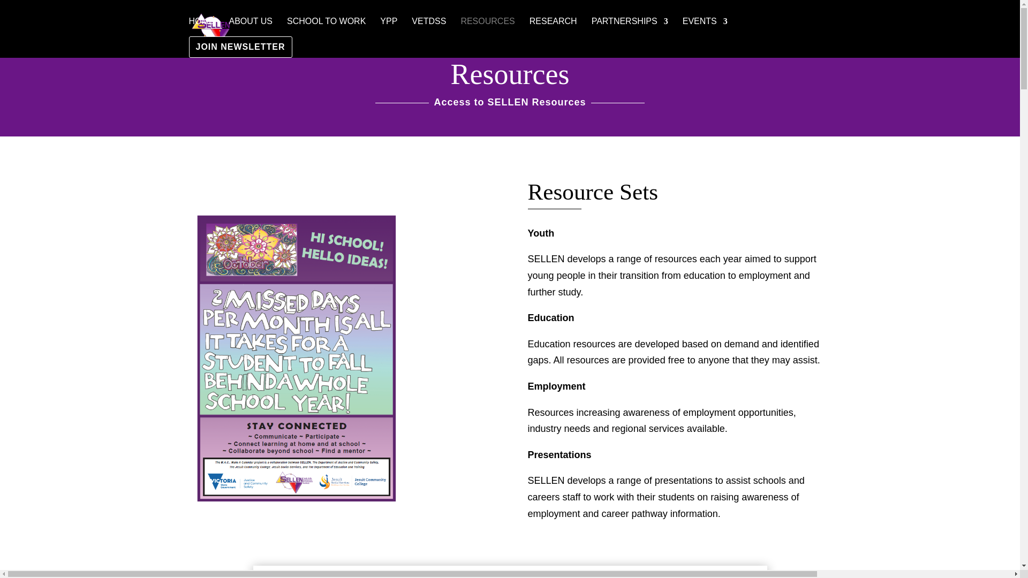  Describe the element at coordinates (429, 30) in the screenshot. I see `VETDSS` at that location.